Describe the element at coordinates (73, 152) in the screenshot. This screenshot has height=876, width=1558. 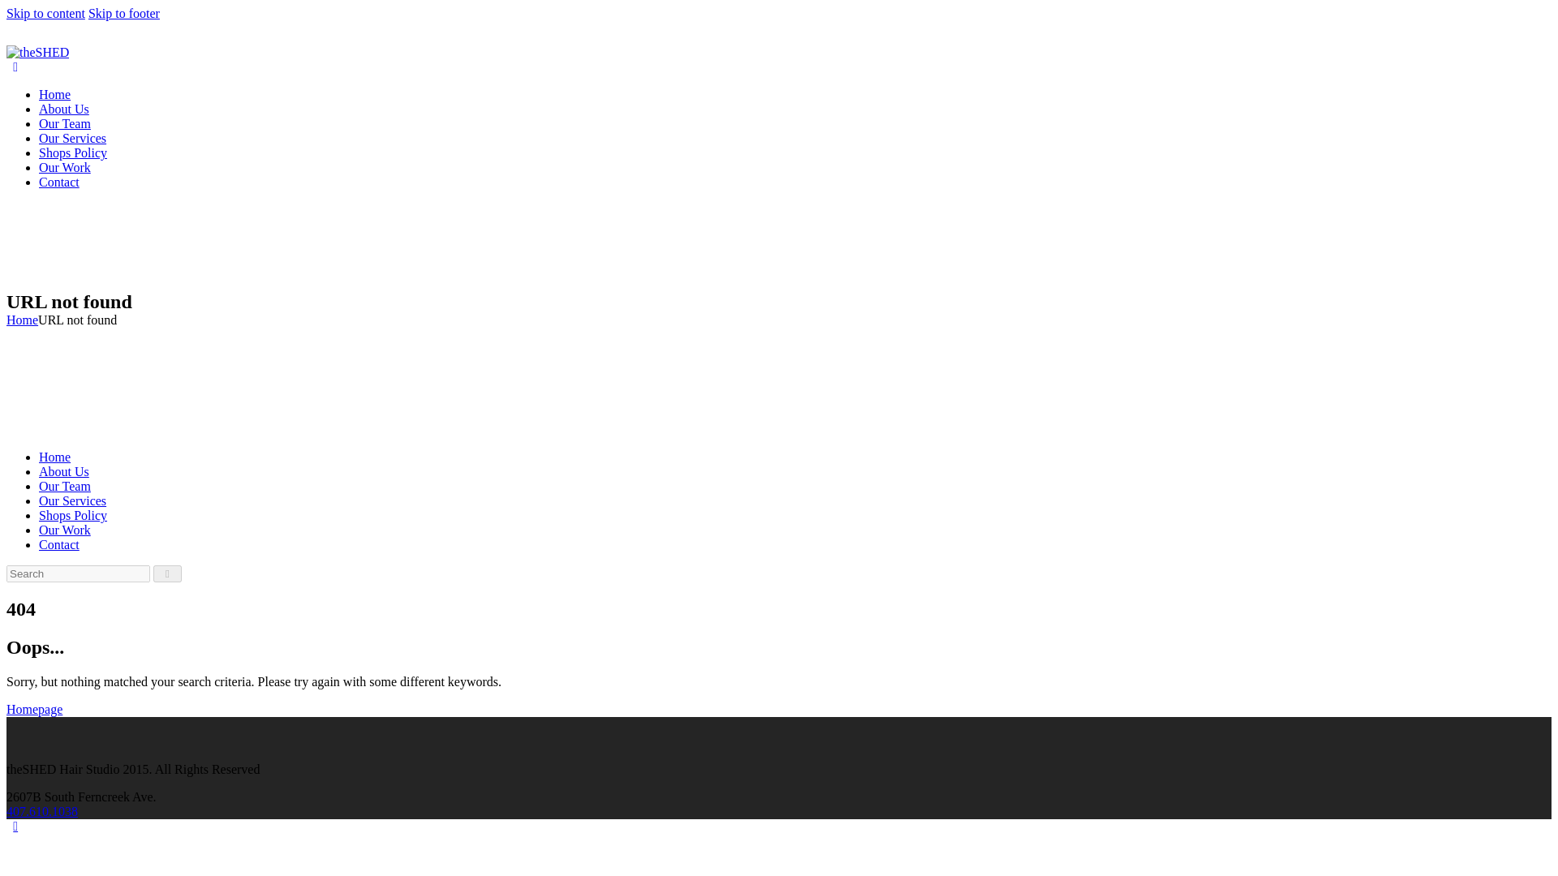
I see `Shops Policy` at that location.